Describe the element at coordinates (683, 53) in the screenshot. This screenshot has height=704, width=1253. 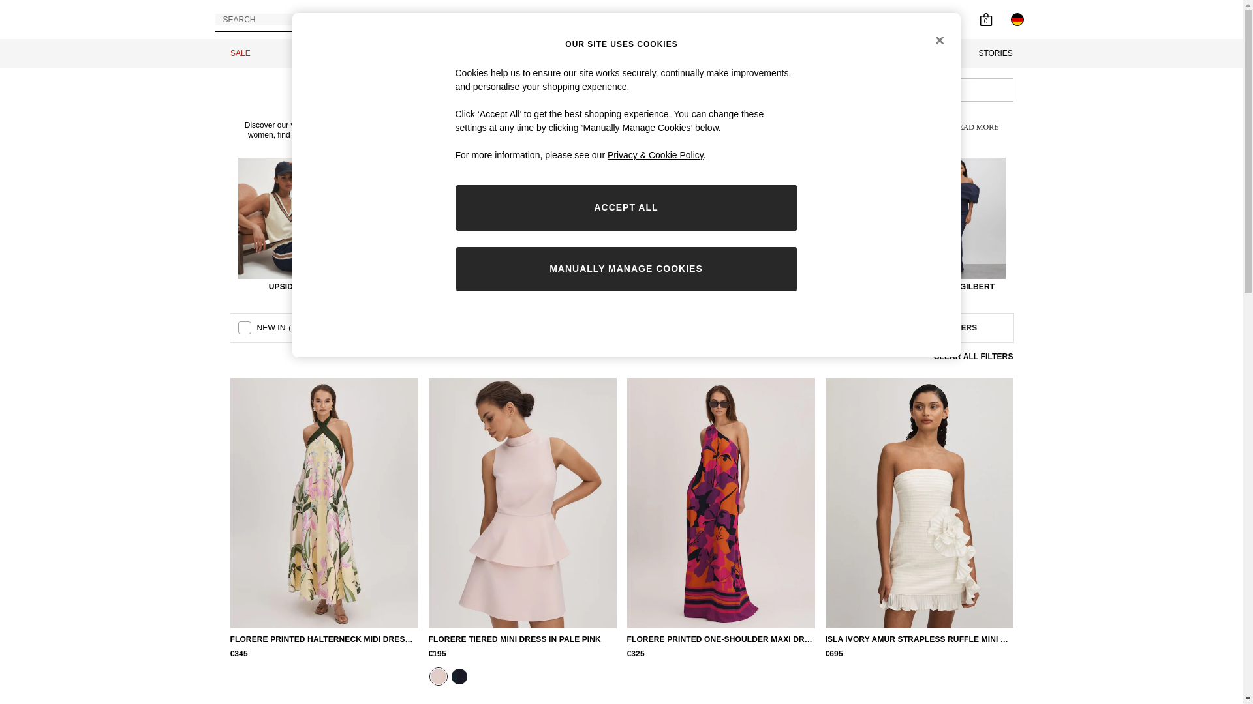
I see `CHILDREN` at that location.